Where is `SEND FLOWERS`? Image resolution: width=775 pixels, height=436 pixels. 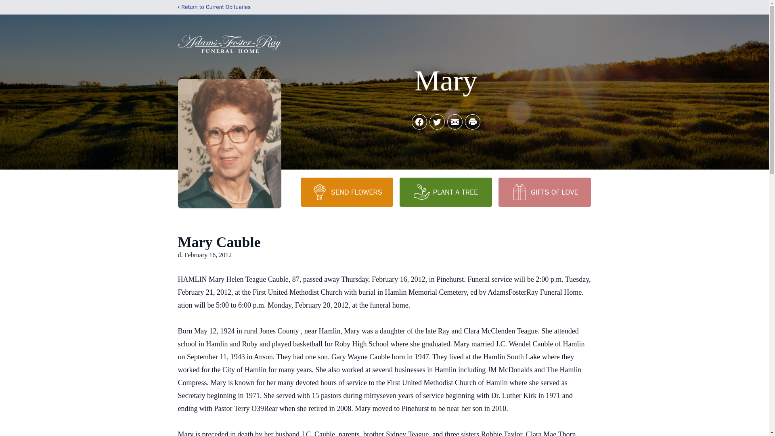
SEND FLOWERS is located at coordinates (346, 192).